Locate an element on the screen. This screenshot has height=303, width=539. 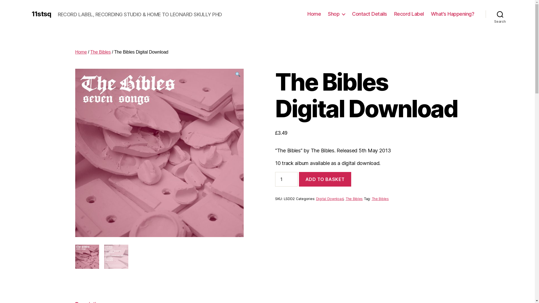
ADD TO BASKET is located at coordinates (325, 179).